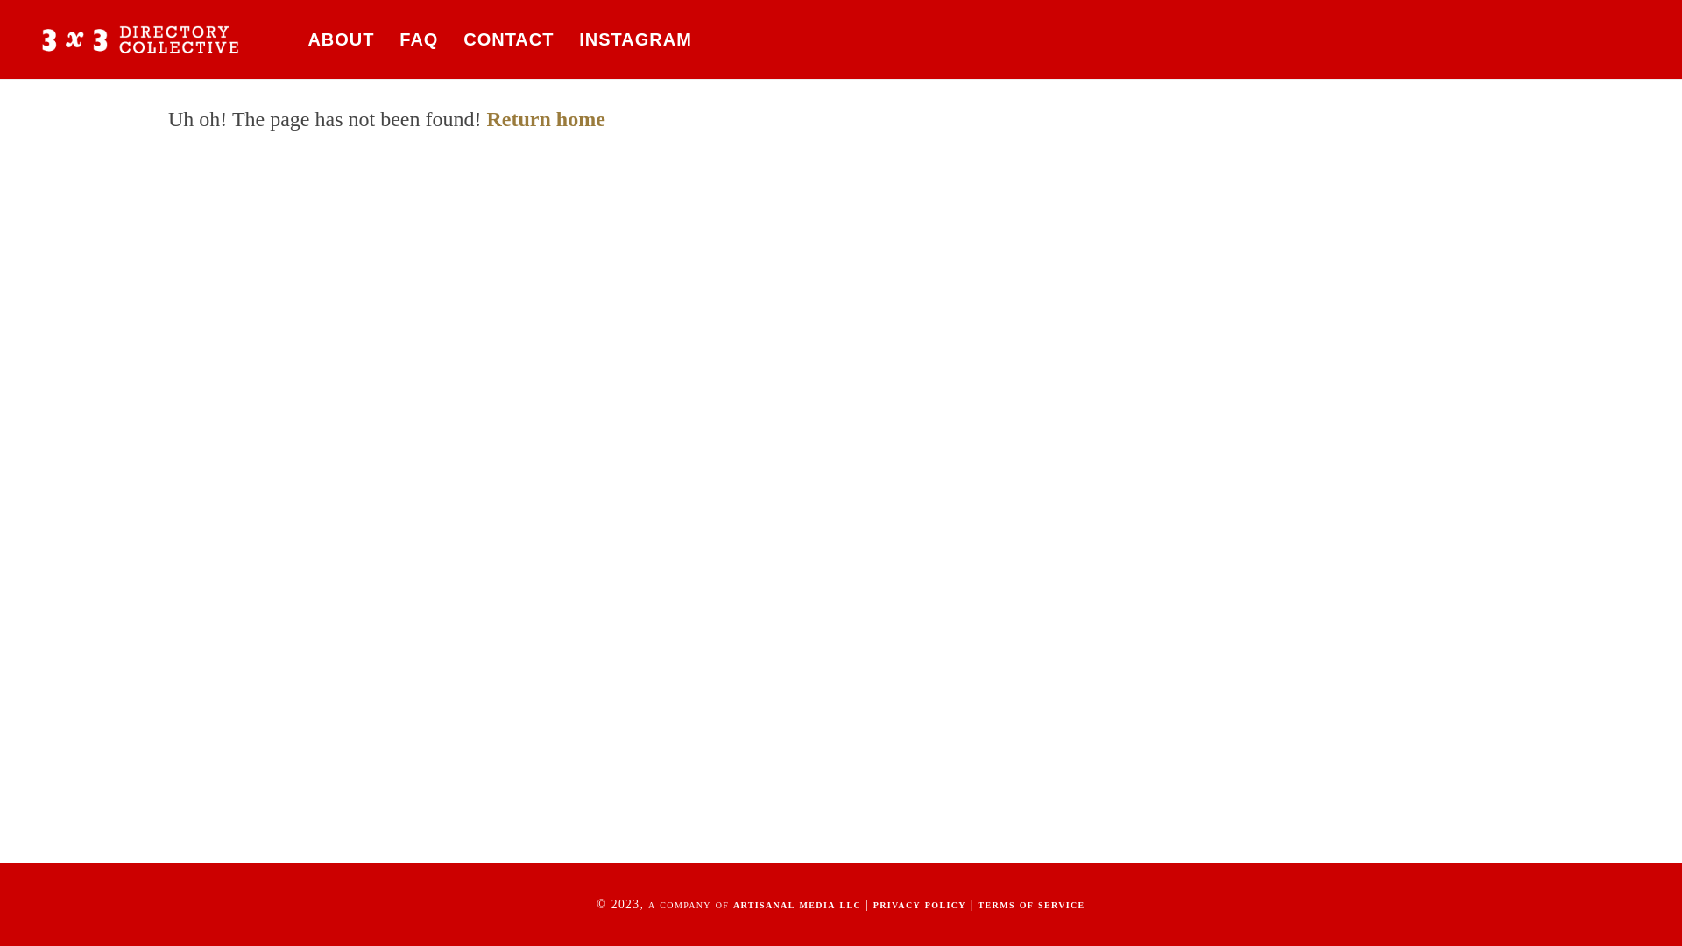 The image size is (1682, 946). What do you see at coordinates (342, 39) in the screenshot?
I see `ABOUT` at bounding box center [342, 39].